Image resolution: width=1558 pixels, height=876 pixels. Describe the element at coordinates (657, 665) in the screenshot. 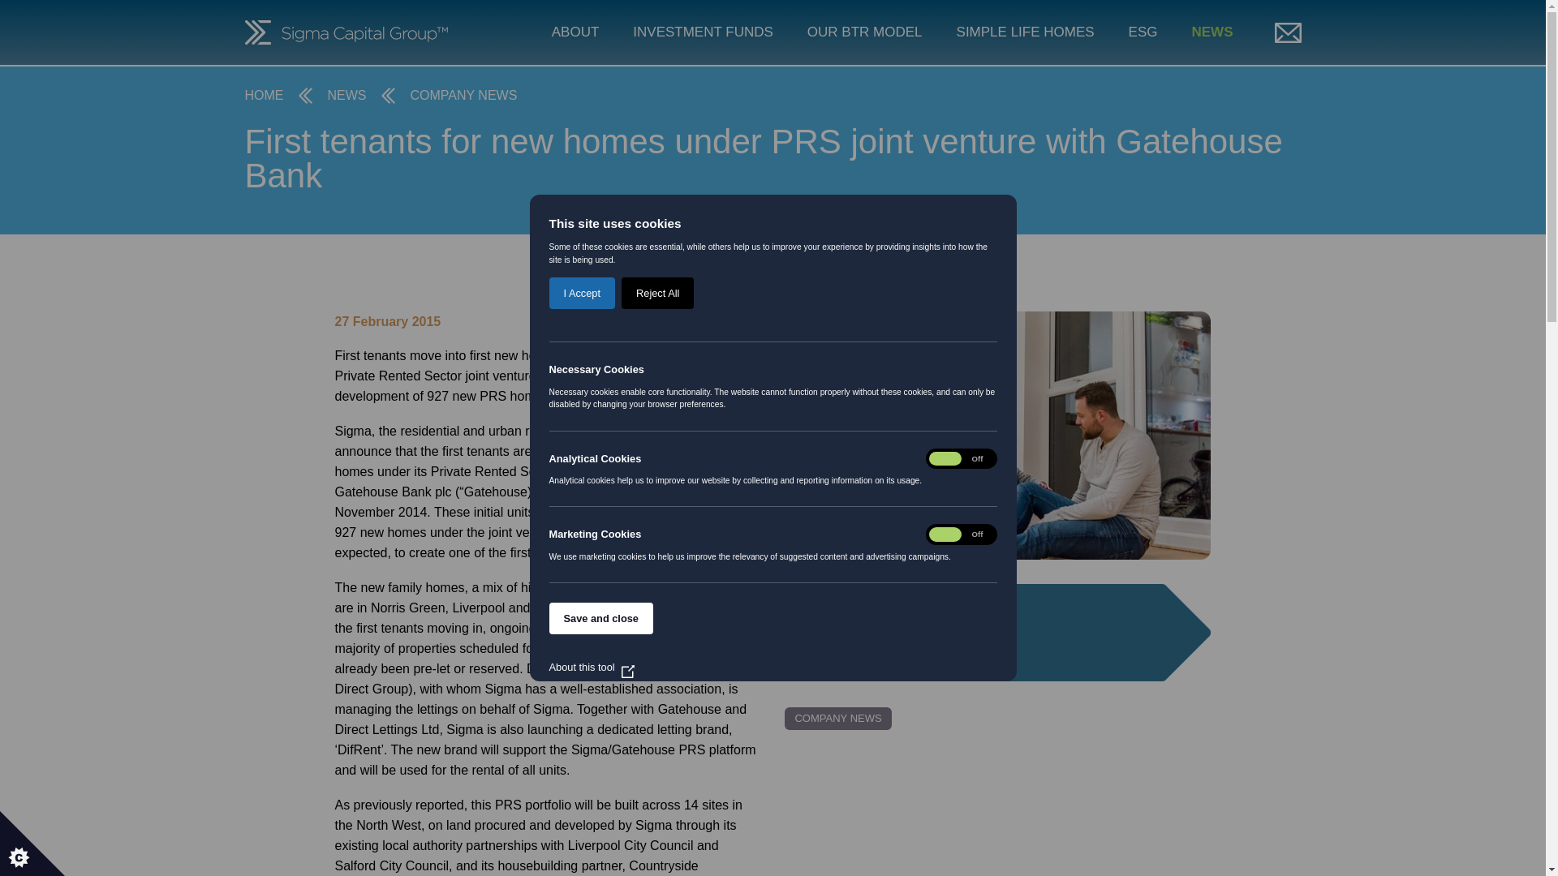

I see `Reject All` at that location.